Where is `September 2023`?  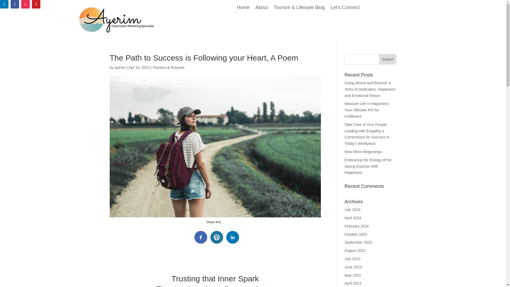
September 2023 is located at coordinates (358, 242).